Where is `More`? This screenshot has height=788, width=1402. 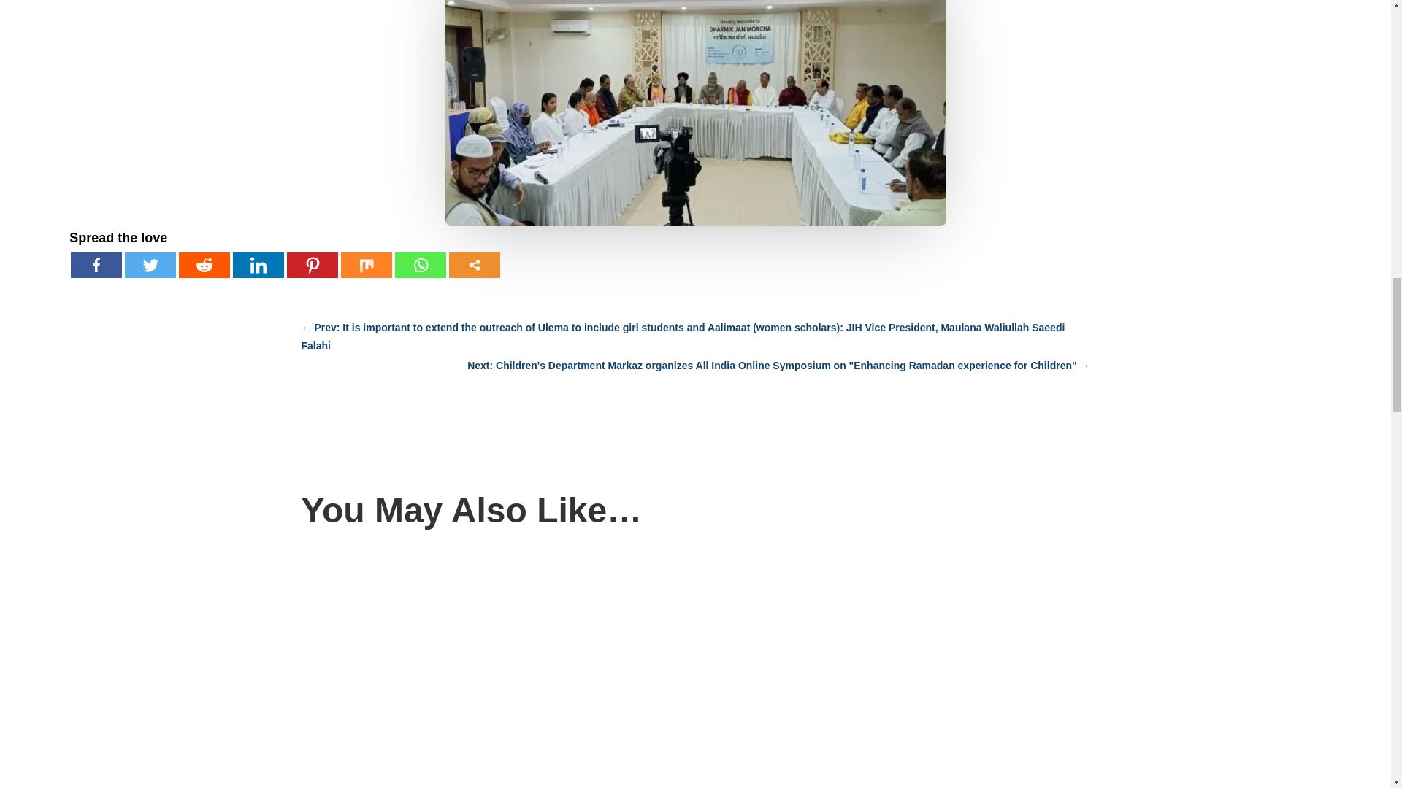
More is located at coordinates (475, 265).